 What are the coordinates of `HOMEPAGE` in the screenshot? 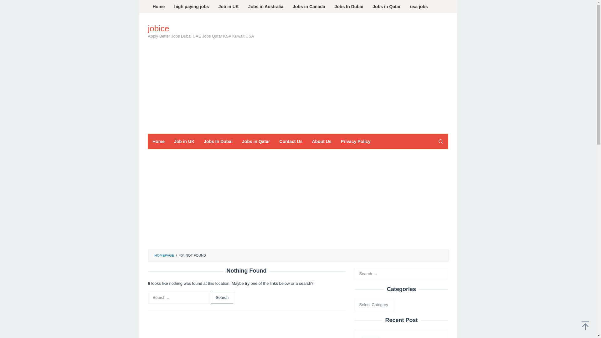 It's located at (164, 255).